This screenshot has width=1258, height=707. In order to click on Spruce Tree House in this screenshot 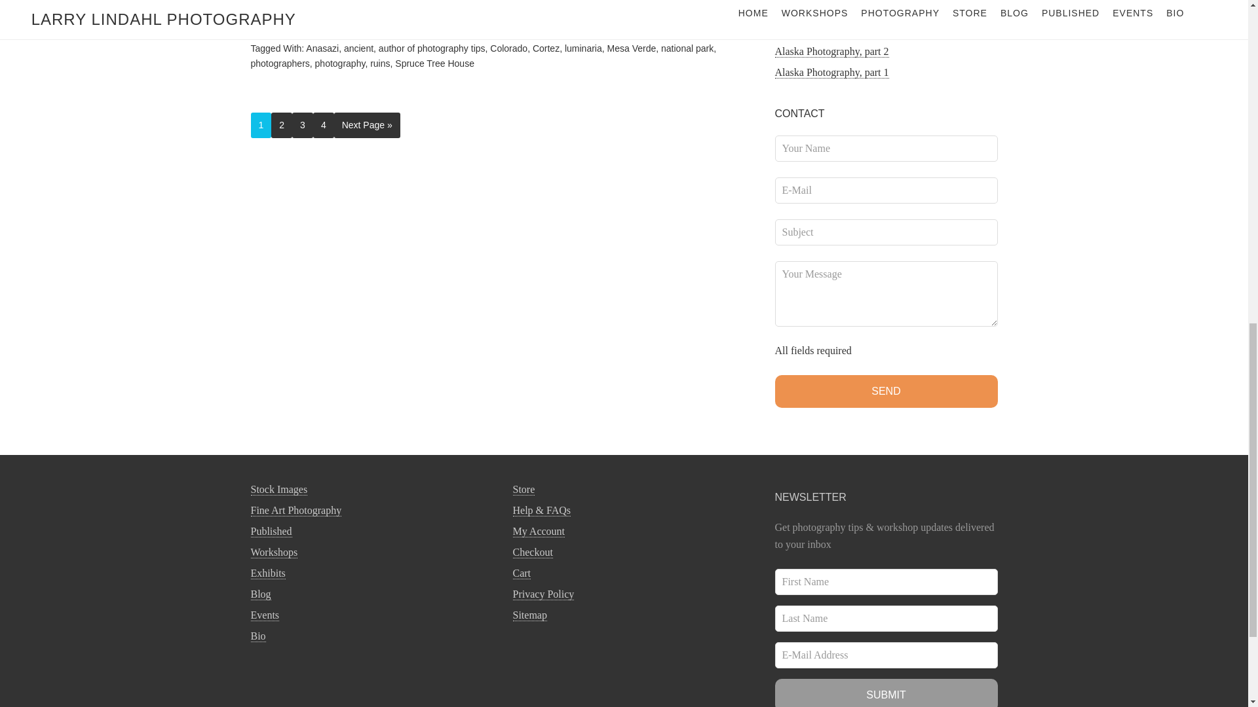, I will do `click(434, 62)`.